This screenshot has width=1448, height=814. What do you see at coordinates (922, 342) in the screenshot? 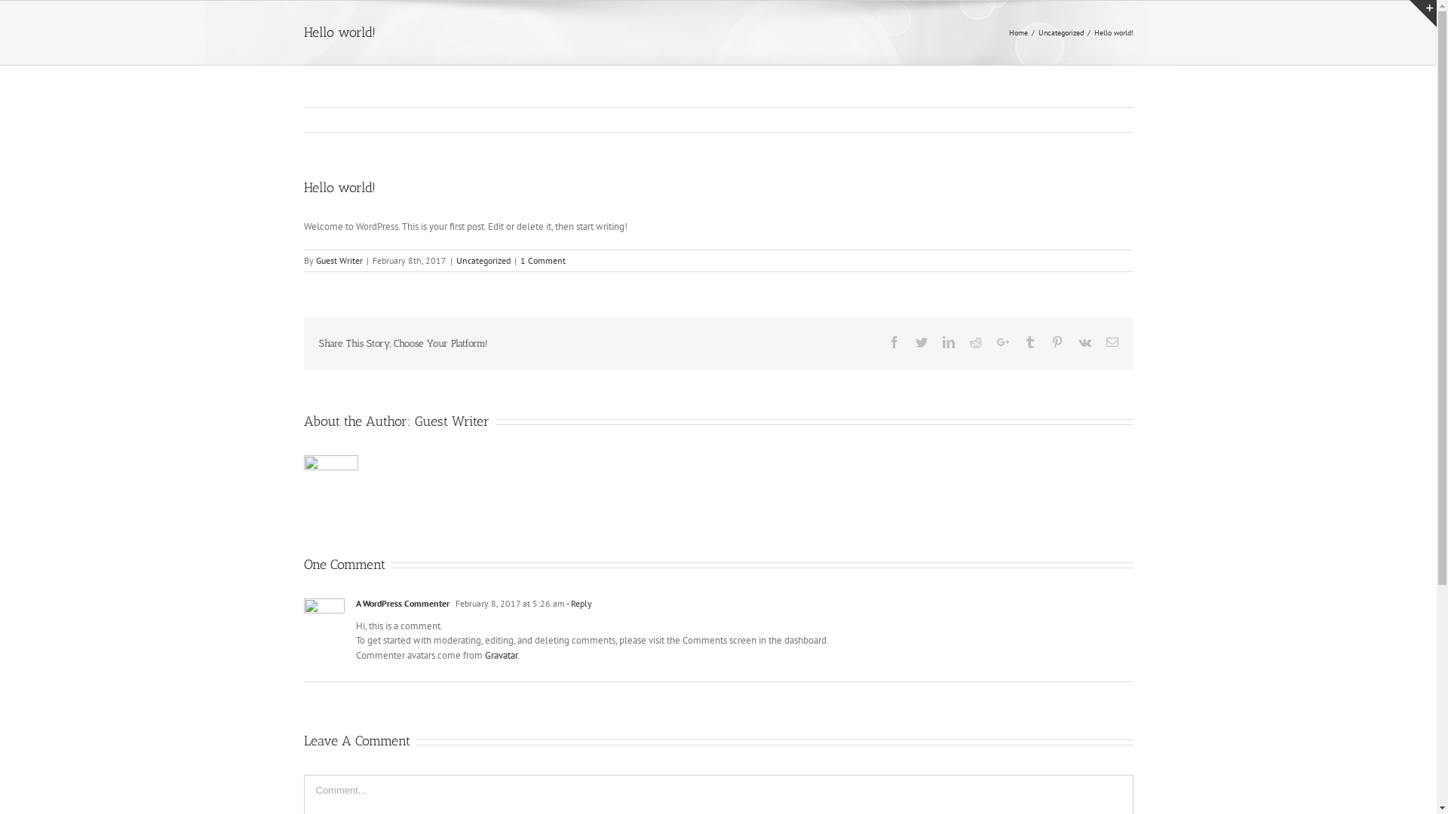
I see `Twitter` at bounding box center [922, 342].